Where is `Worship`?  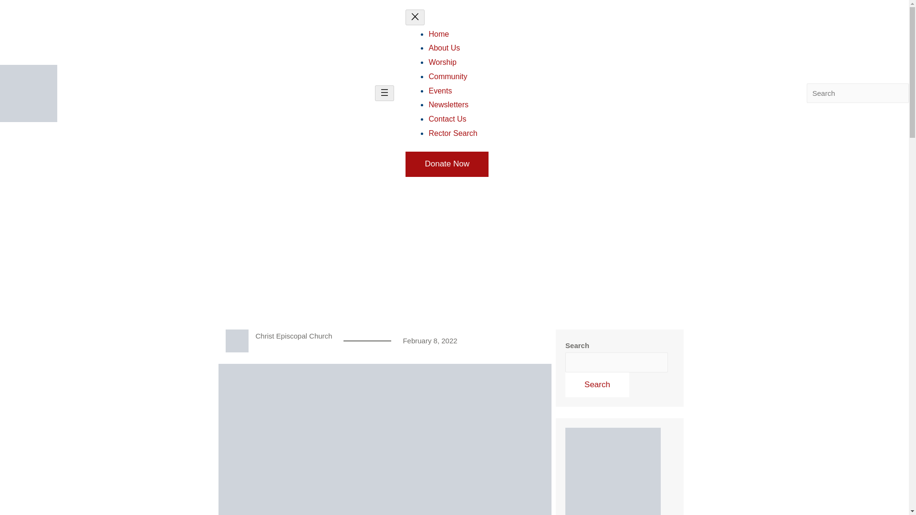
Worship is located at coordinates (442, 62).